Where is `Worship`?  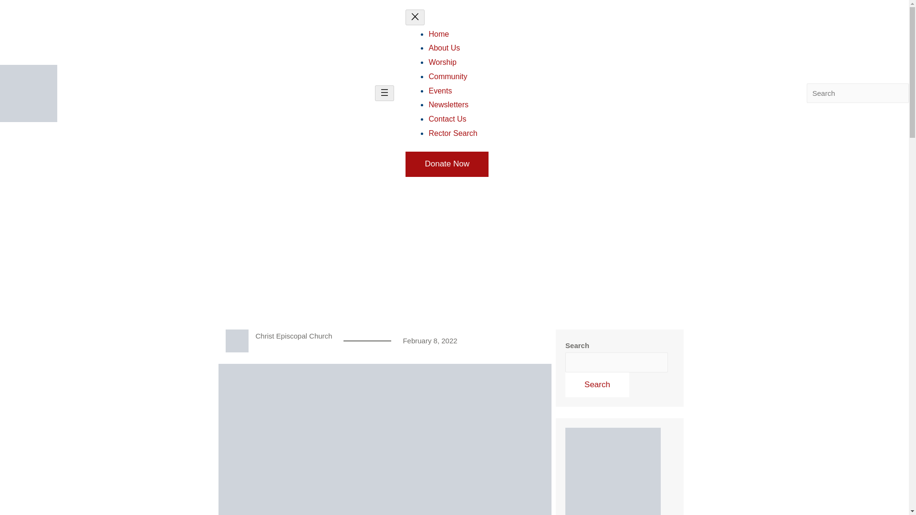
Worship is located at coordinates (442, 62).